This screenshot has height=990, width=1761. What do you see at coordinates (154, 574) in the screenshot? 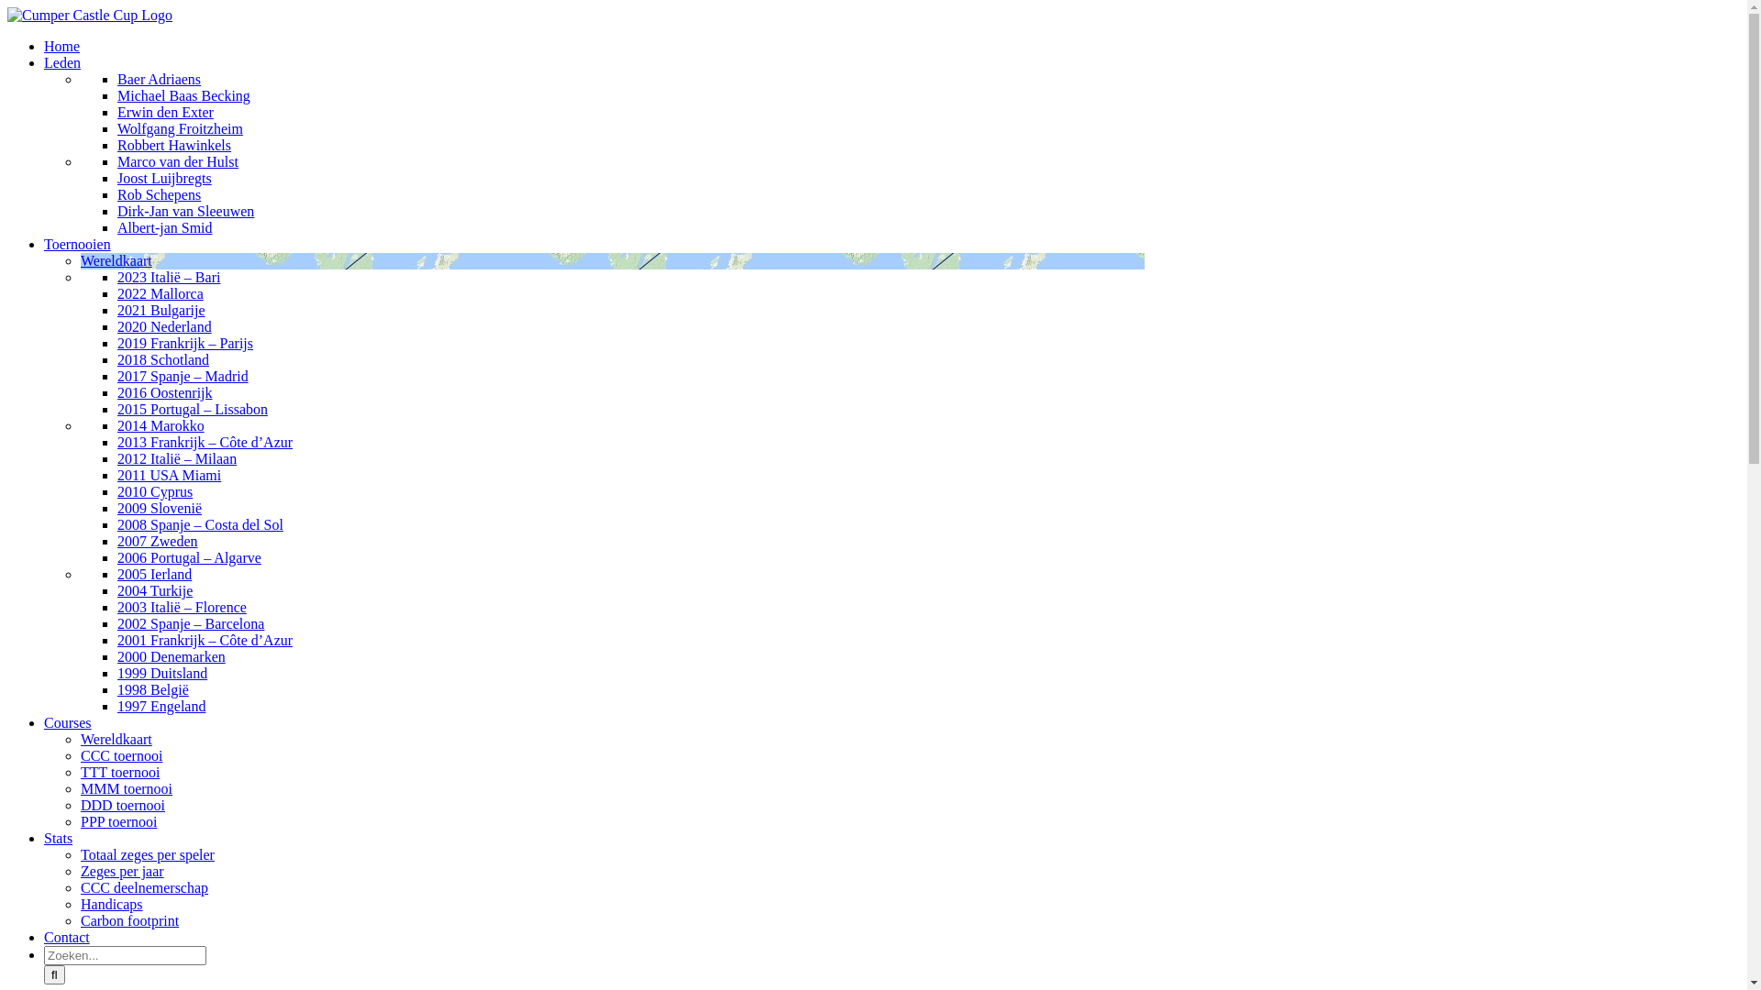
I see `2005 Ierland` at bounding box center [154, 574].